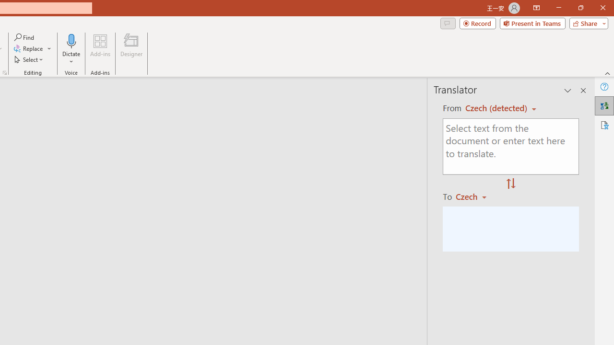 The image size is (614, 345). What do you see at coordinates (448, 23) in the screenshot?
I see `Comments` at bounding box center [448, 23].